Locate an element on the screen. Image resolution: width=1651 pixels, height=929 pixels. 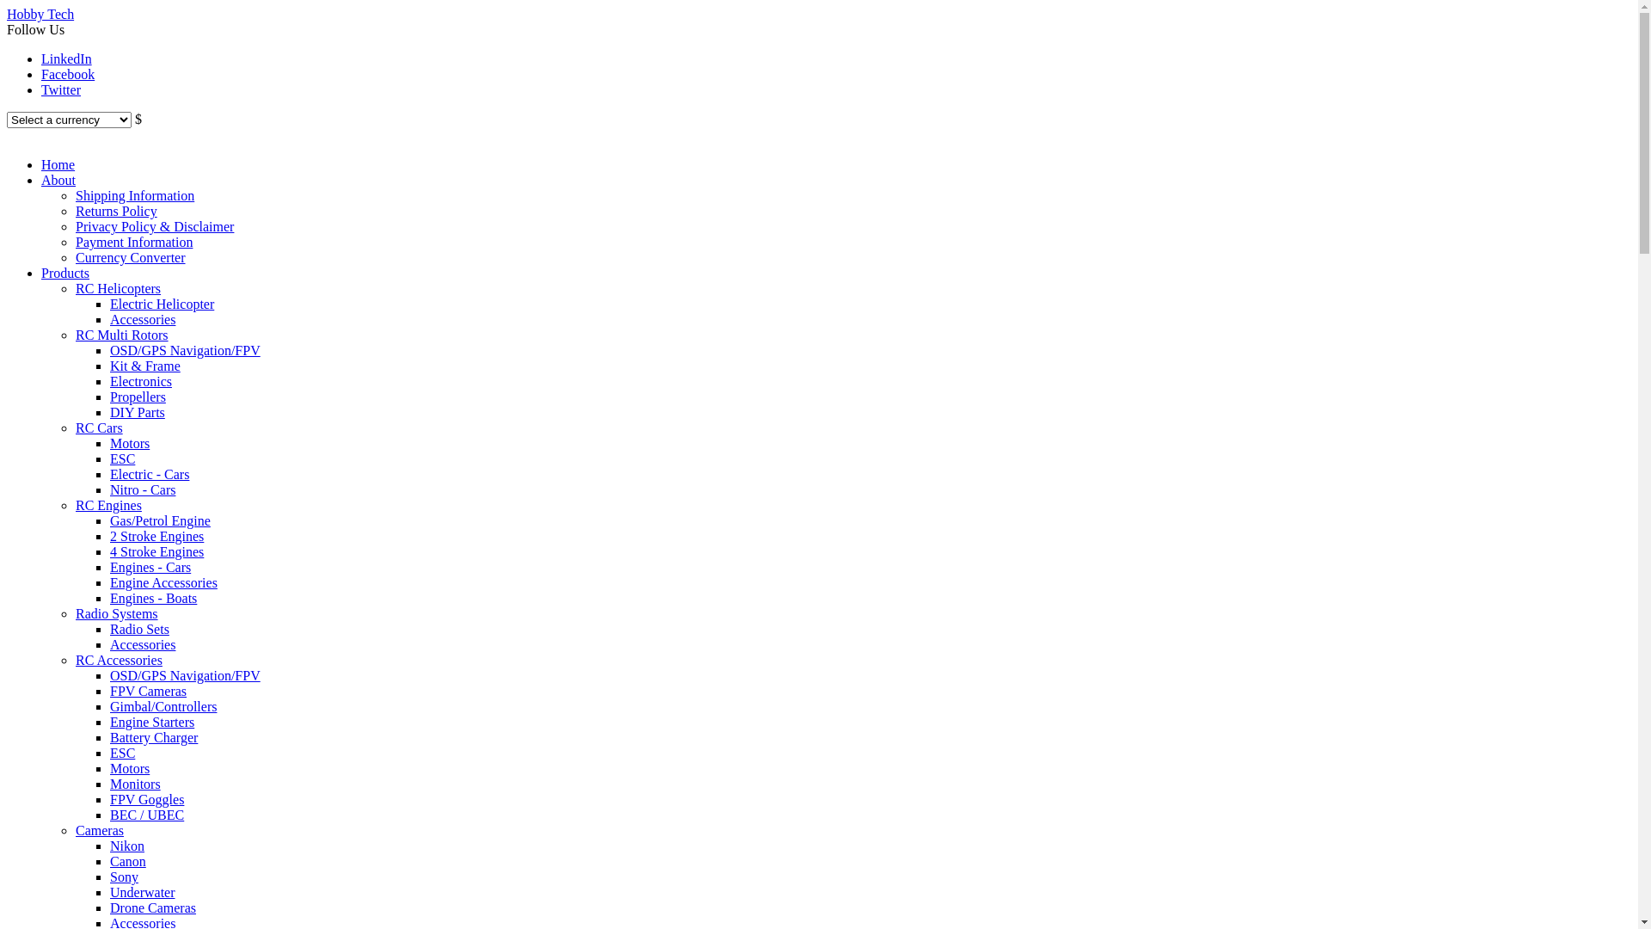
Nitro - Cars is located at coordinates (143, 490).